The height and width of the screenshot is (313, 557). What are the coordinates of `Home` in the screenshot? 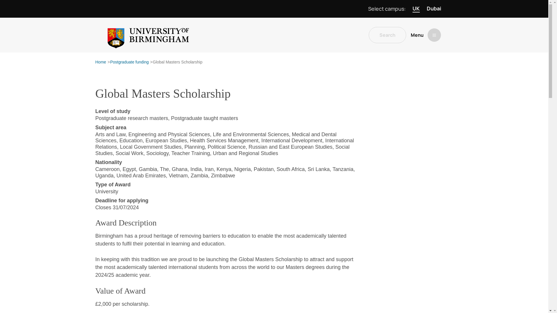 It's located at (100, 62).